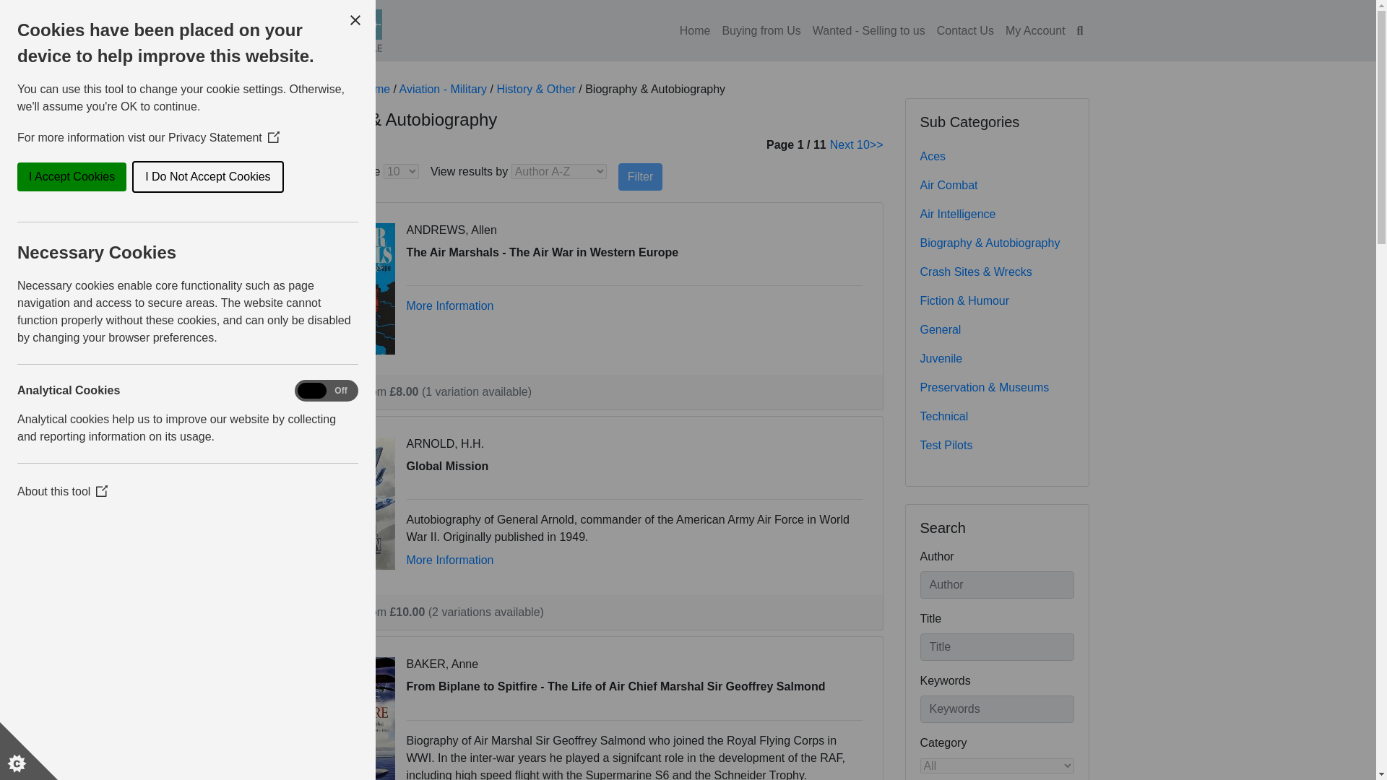 This screenshot has height=780, width=1387. Describe the element at coordinates (997, 417) in the screenshot. I see `Technical` at that location.